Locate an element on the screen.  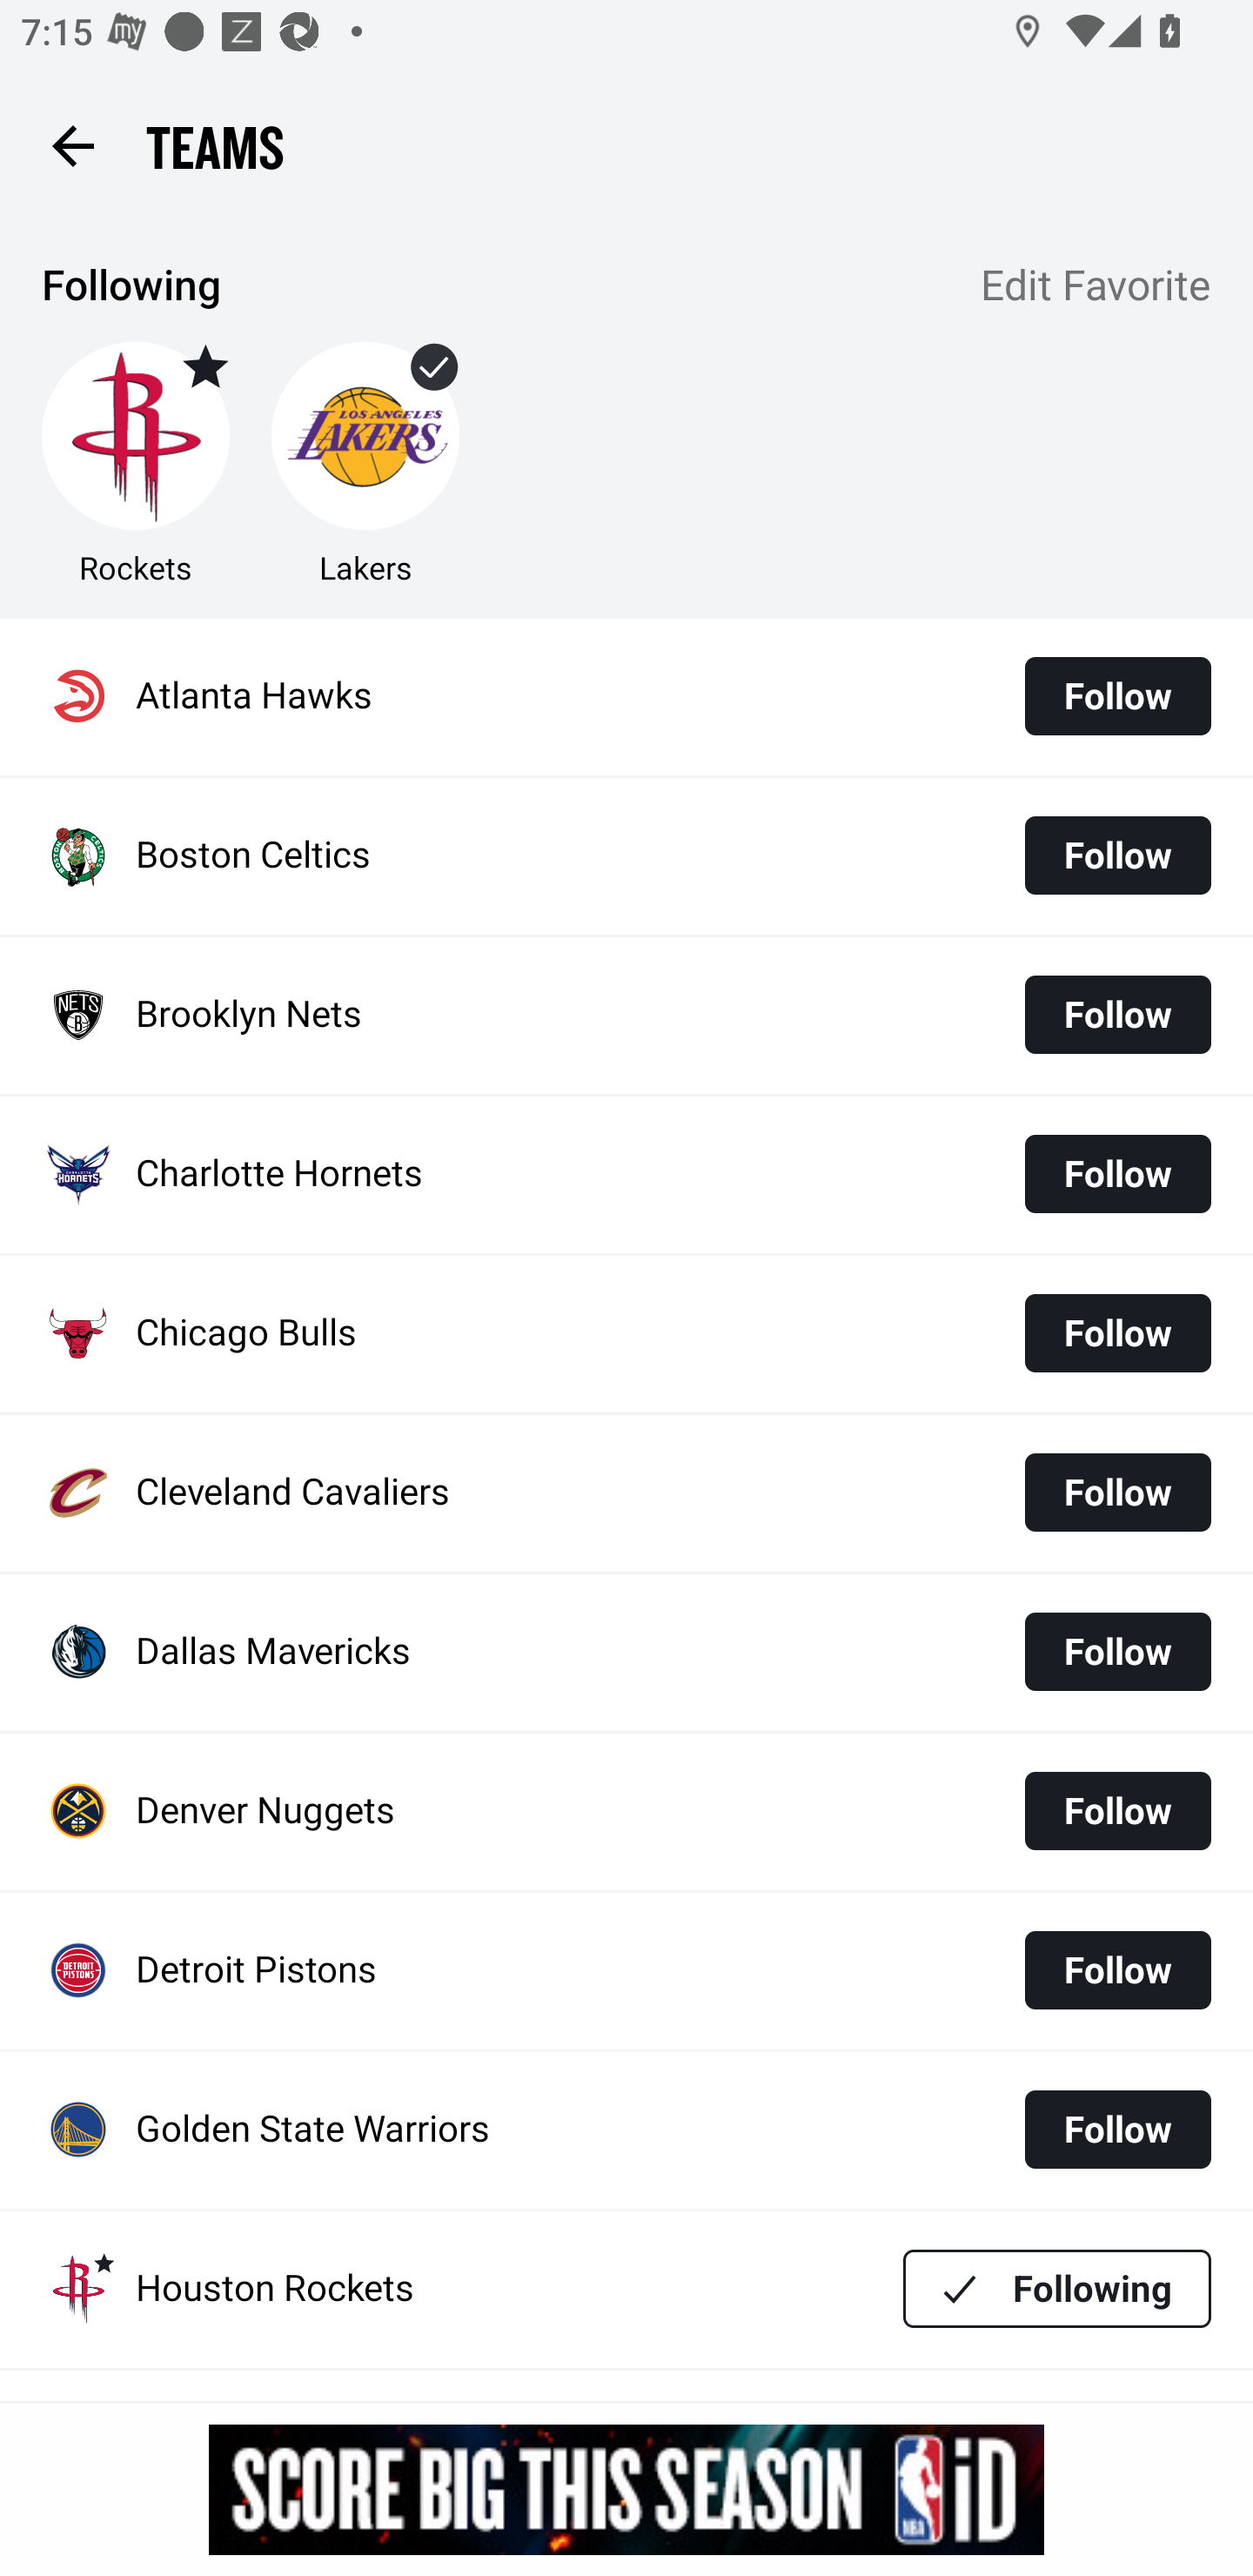
Back button is located at coordinates (72, 144).